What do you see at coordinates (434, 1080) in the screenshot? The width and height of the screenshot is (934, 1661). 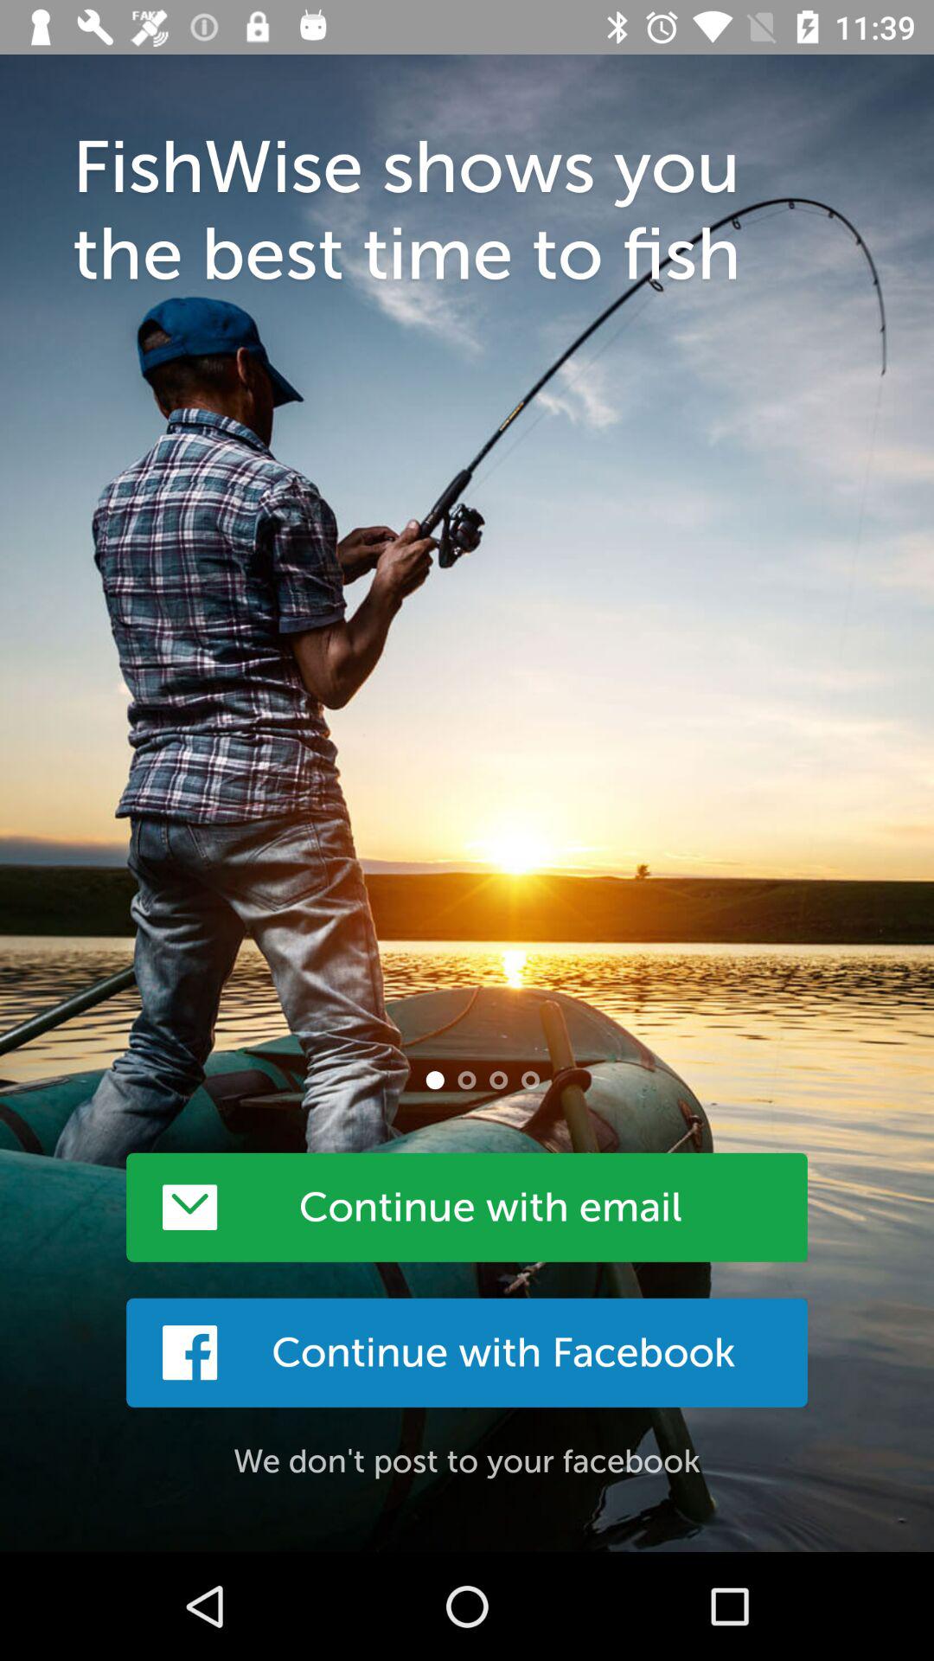 I see `turn off the item below fishwise shows you item` at bounding box center [434, 1080].